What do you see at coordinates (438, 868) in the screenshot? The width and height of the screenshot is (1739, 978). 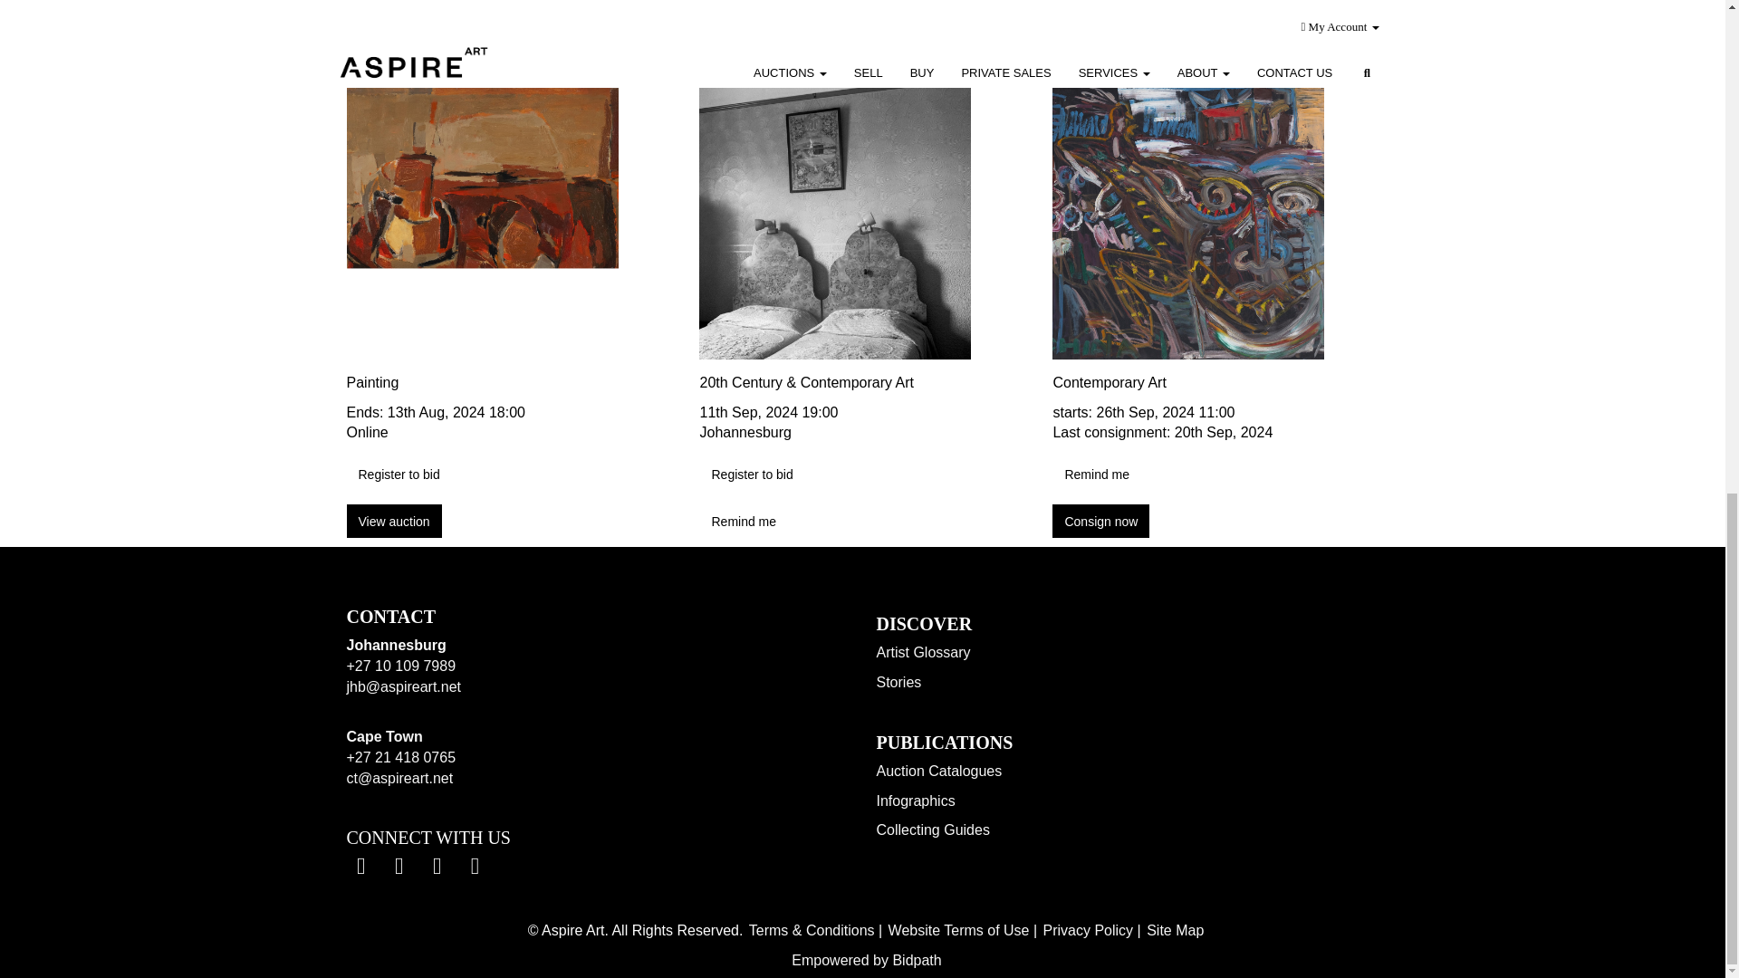 I see `Go to our youtube page` at bounding box center [438, 868].